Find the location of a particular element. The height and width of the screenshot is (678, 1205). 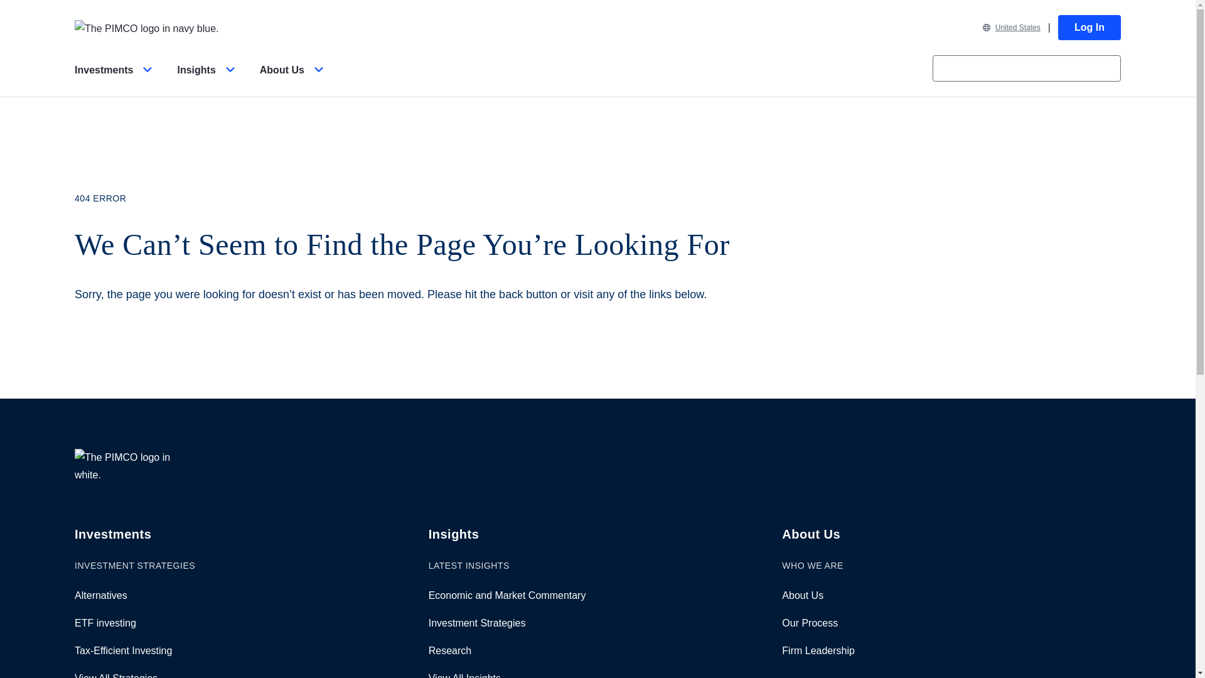

United States is located at coordinates (1012, 28).